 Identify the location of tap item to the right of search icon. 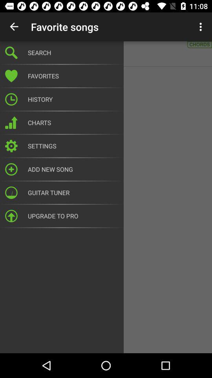
(202, 27).